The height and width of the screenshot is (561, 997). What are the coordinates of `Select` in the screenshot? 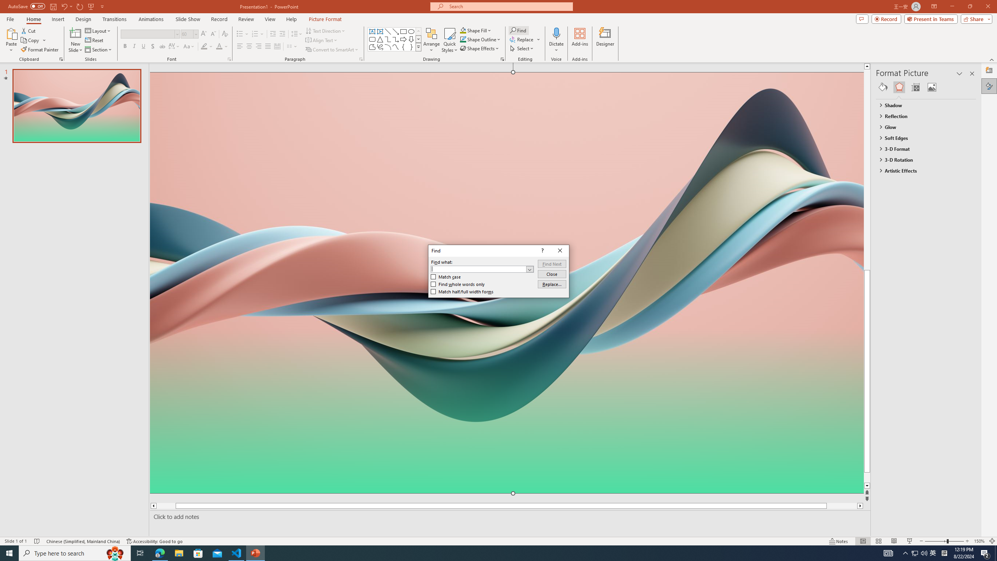 It's located at (522, 48).